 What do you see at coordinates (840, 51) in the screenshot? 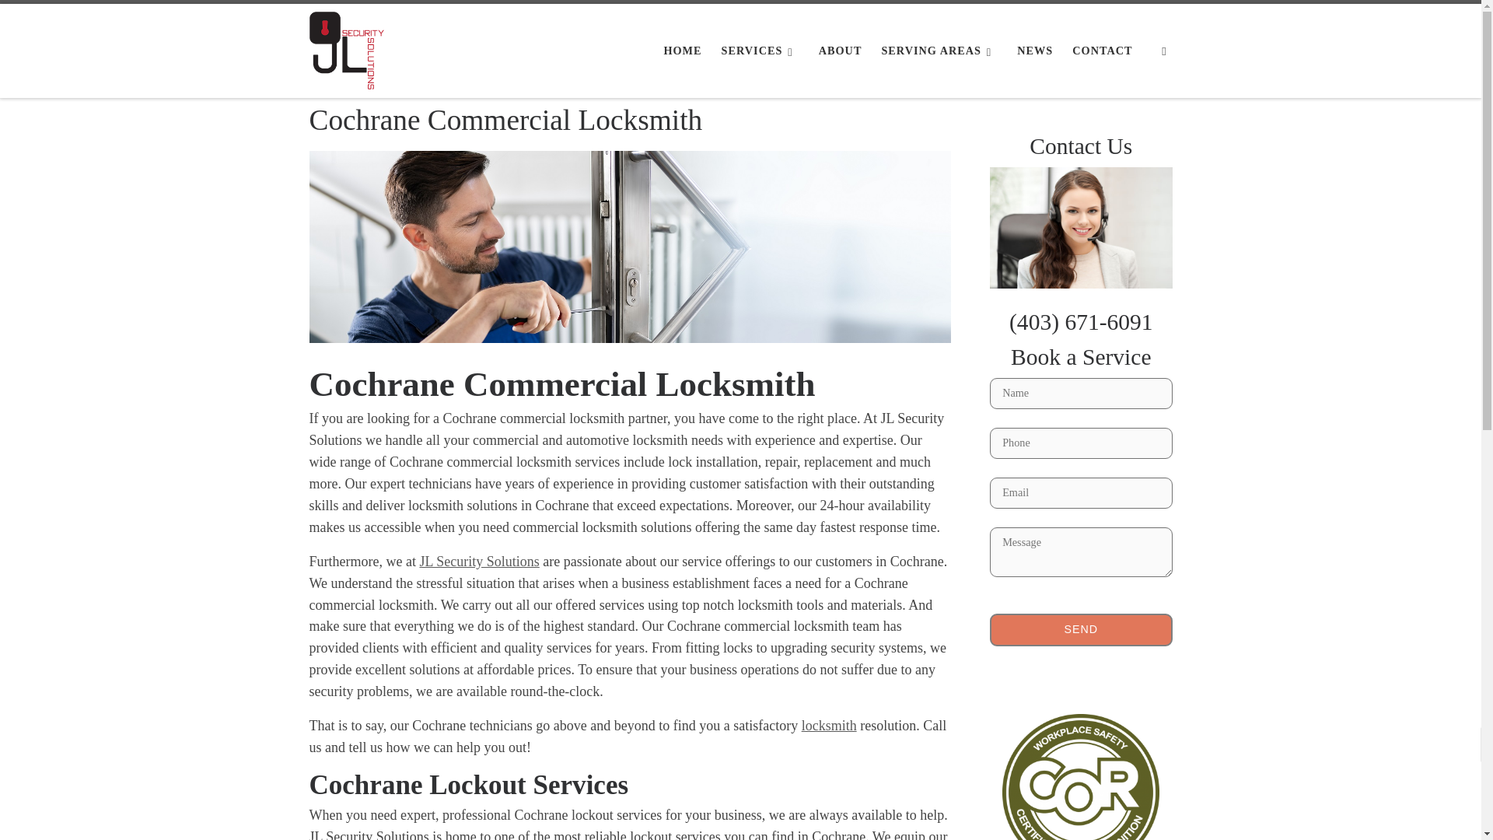
I see `ABOUT` at bounding box center [840, 51].